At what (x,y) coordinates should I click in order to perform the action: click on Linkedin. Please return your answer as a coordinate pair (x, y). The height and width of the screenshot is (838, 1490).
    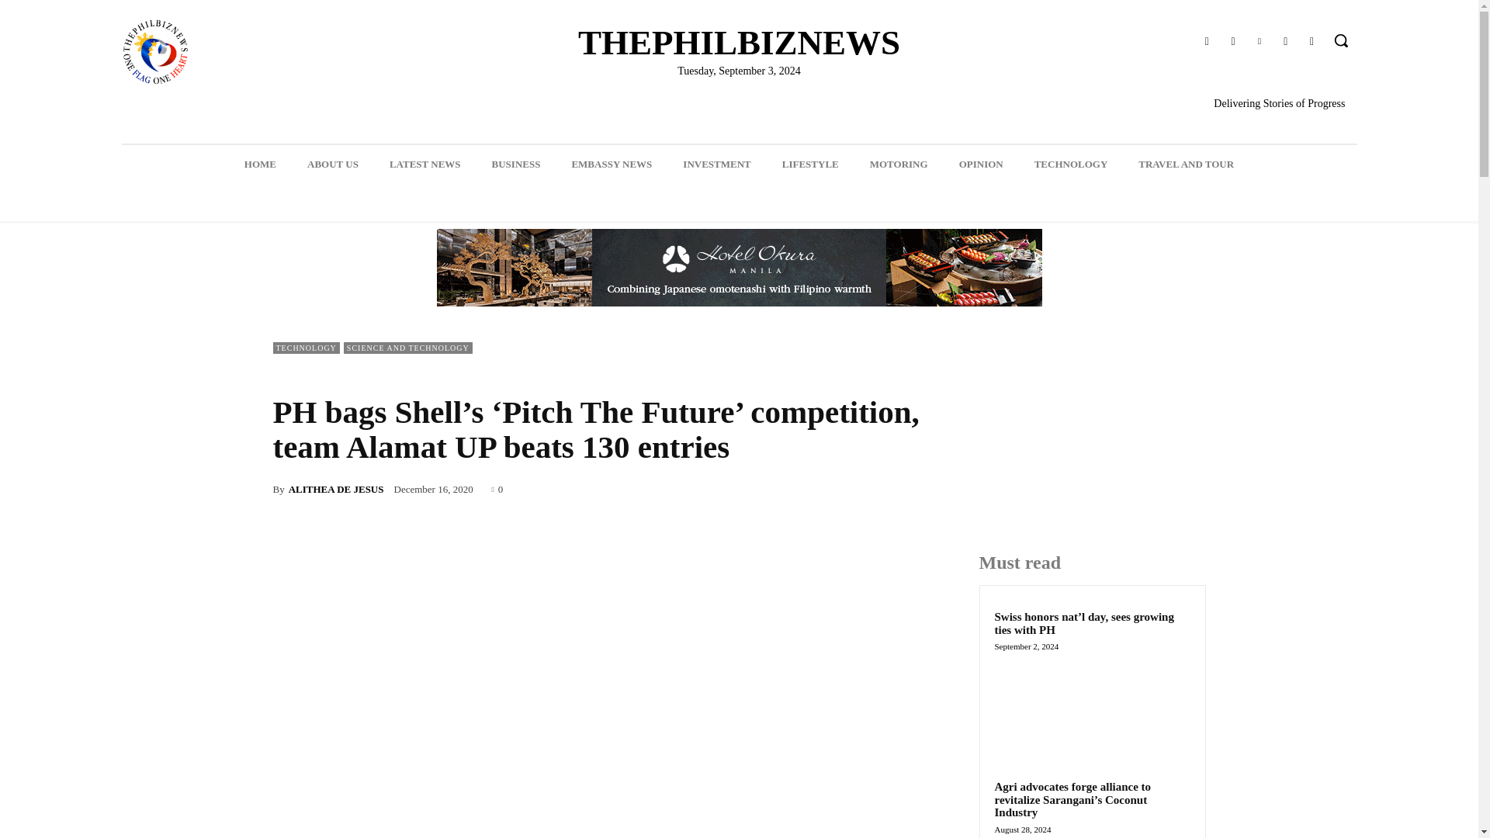
    Looking at the image, I should click on (1259, 42).